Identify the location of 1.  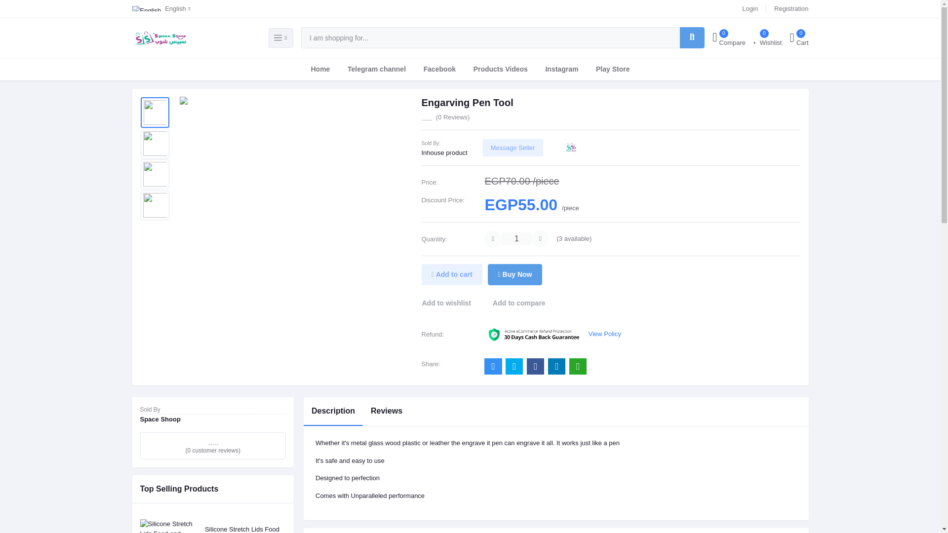
(791, 9).